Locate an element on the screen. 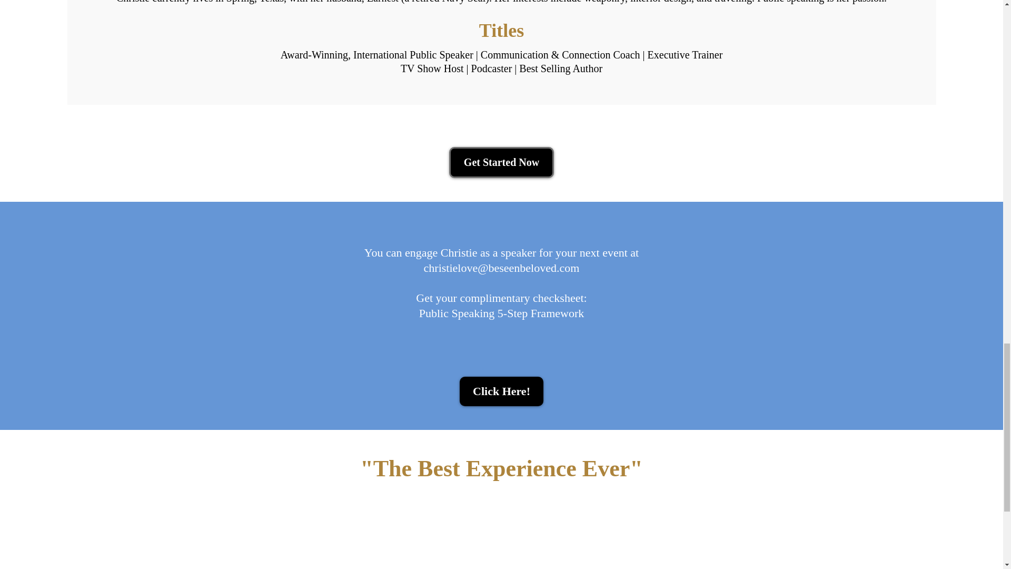 Image resolution: width=1011 pixels, height=569 pixels. Get Started Now is located at coordinates (501, 162).